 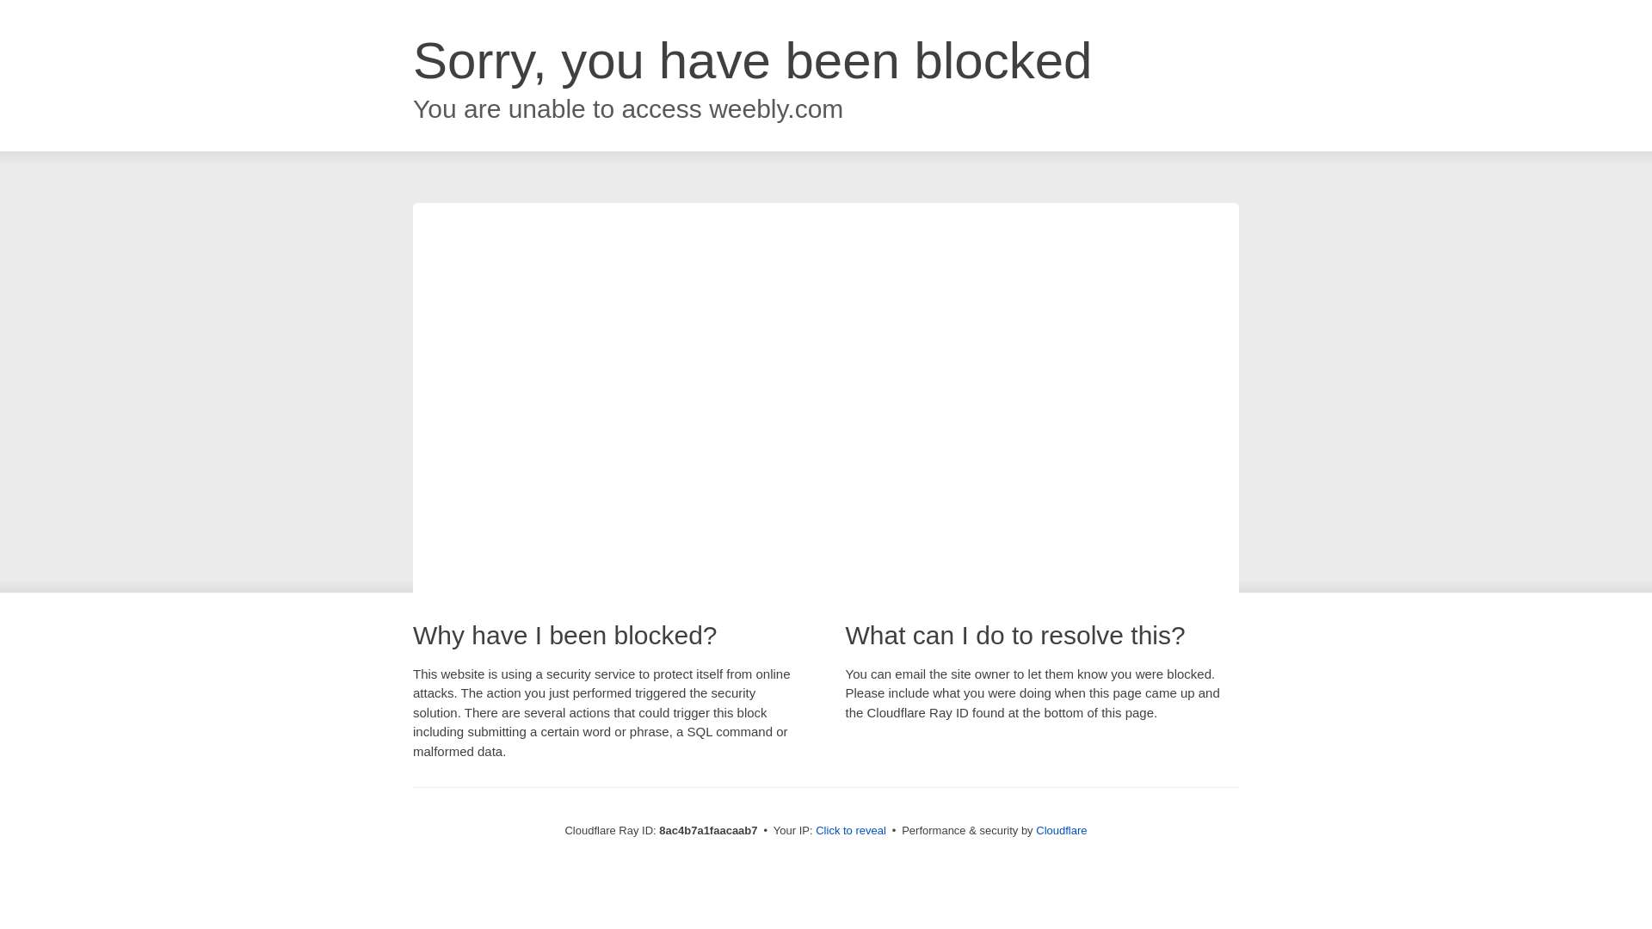 I want to click on Cloudflare, so click(x=1061, y=830).